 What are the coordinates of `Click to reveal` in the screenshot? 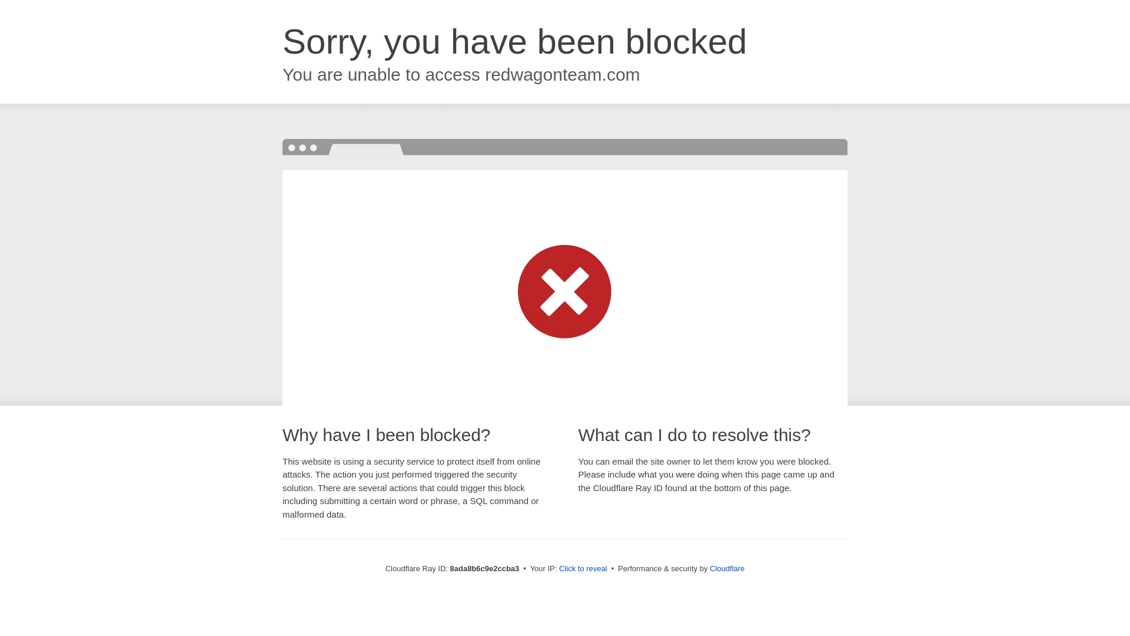 It's located at (583, 569).